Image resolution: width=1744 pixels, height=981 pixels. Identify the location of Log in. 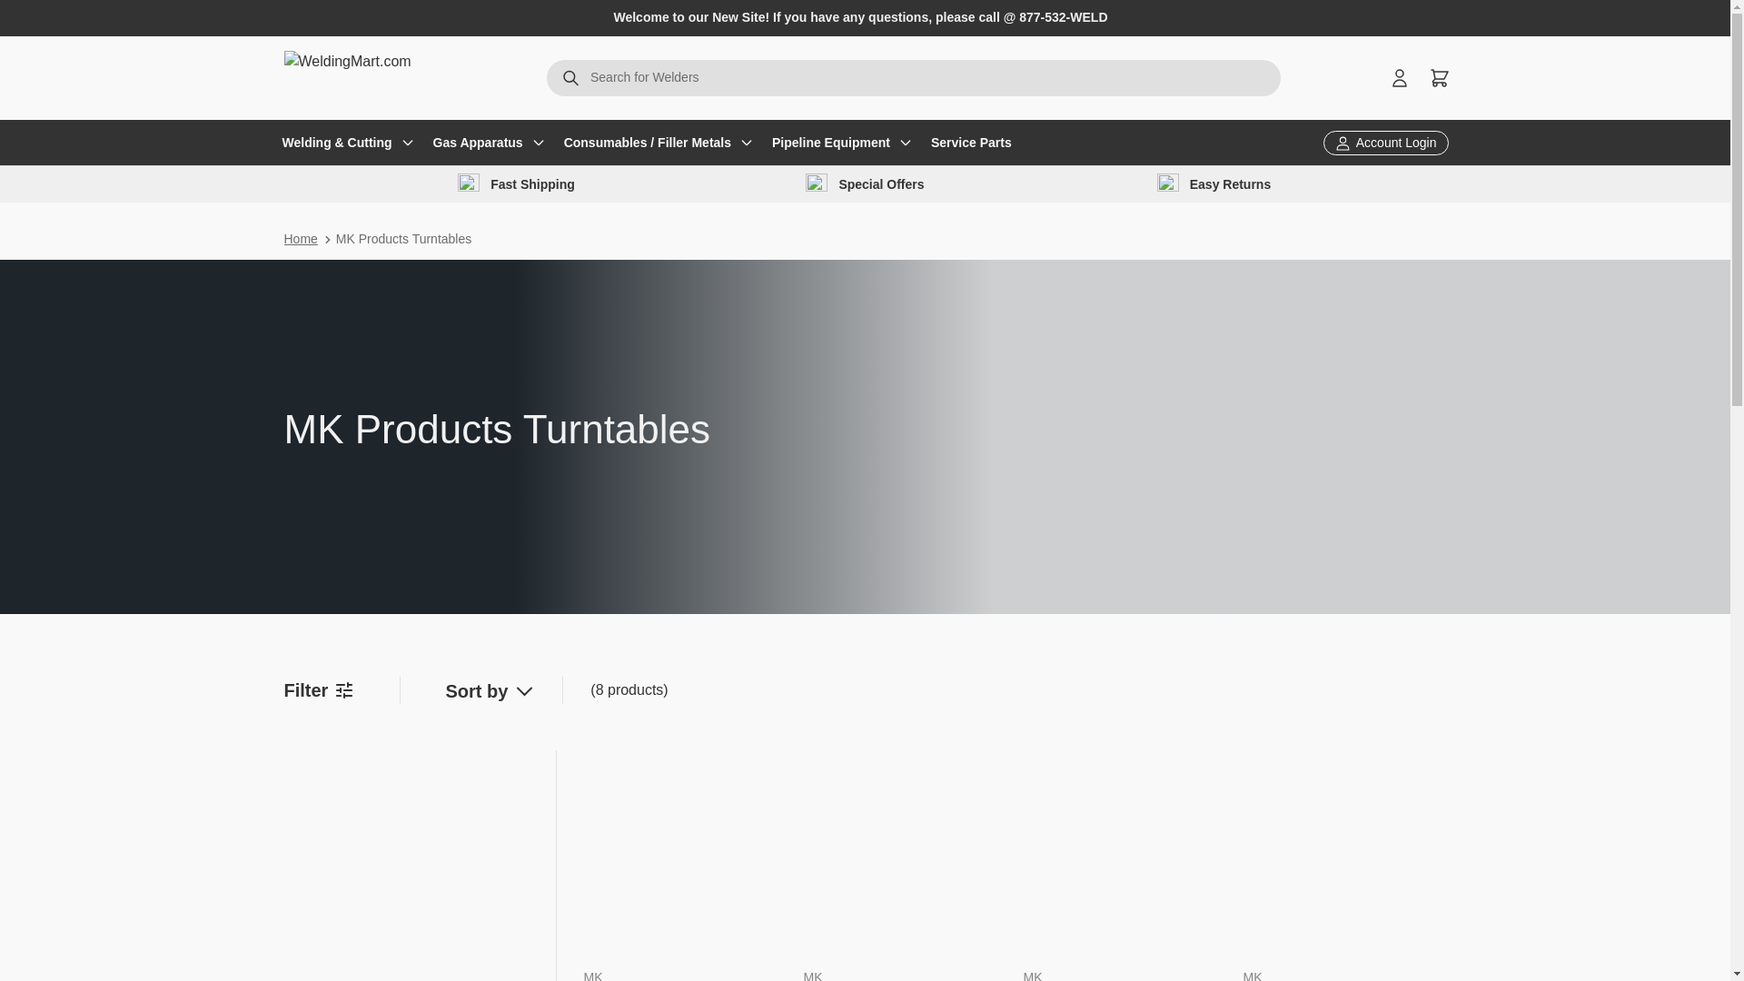
(109, 25).